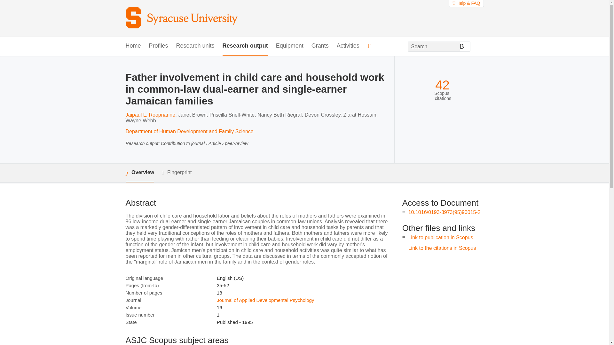  Describe the element at coordinates (320, 46) in the screenshot. I see `Grants` at that location.